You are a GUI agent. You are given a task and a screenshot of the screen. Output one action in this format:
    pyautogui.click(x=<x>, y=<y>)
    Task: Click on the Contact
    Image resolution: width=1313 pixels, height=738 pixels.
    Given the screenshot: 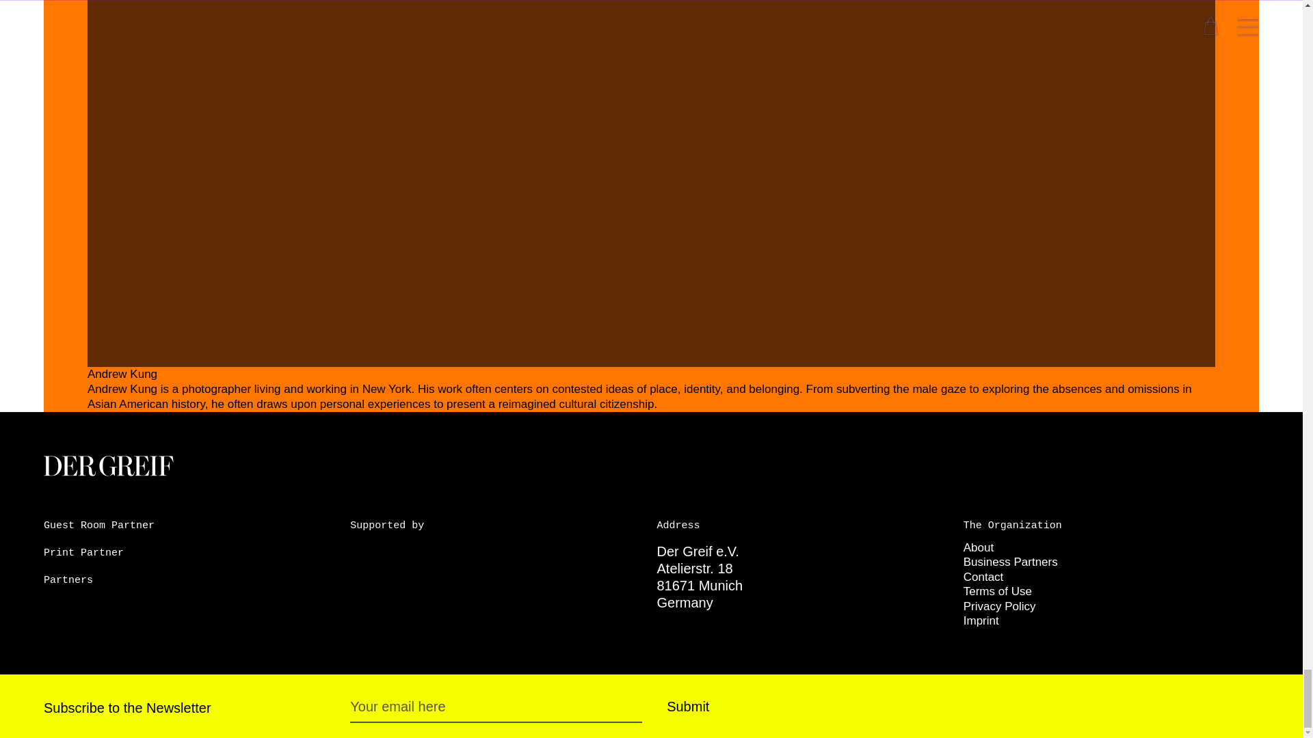 What is the action you would take?
    pyautogui.click(x=983, y=577)
    